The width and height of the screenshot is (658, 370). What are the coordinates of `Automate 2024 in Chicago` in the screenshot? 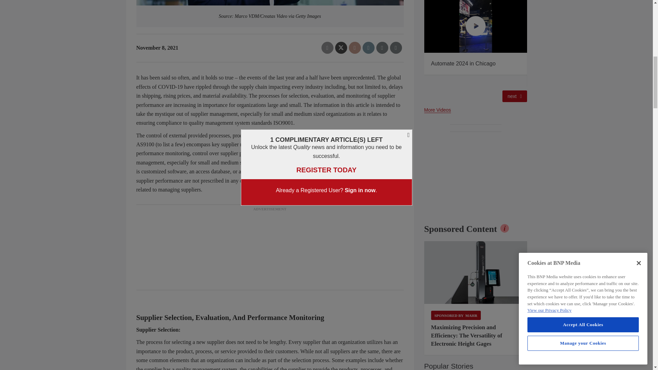 It's located at (476, 27).